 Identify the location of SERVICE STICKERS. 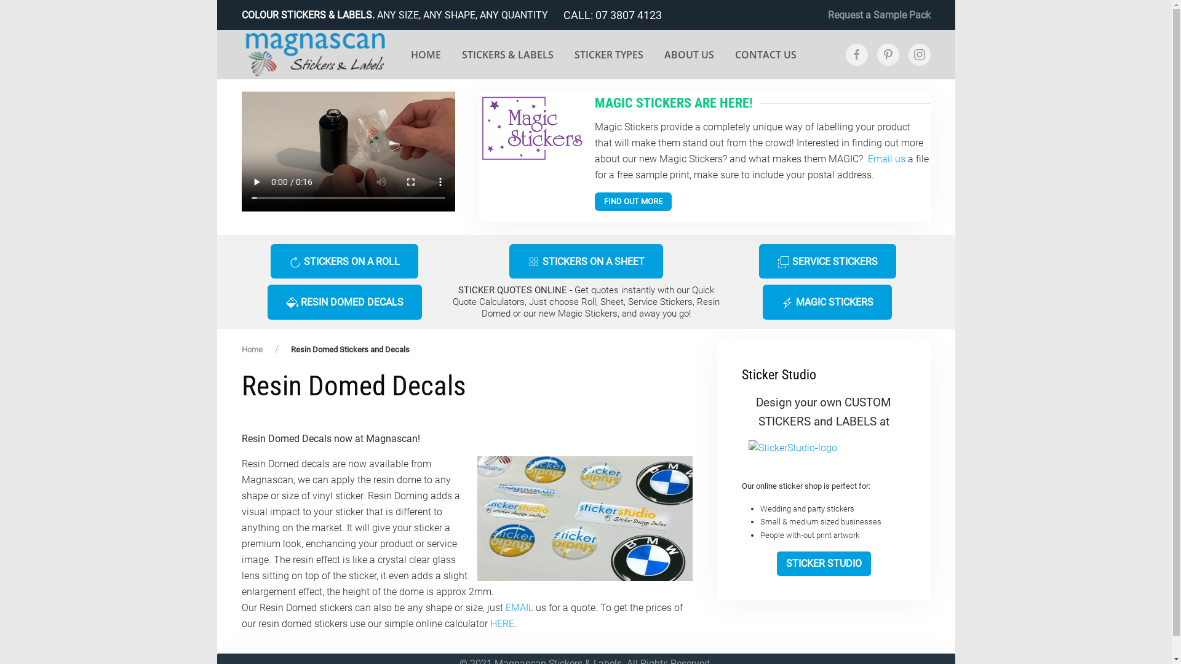
(828, 261).